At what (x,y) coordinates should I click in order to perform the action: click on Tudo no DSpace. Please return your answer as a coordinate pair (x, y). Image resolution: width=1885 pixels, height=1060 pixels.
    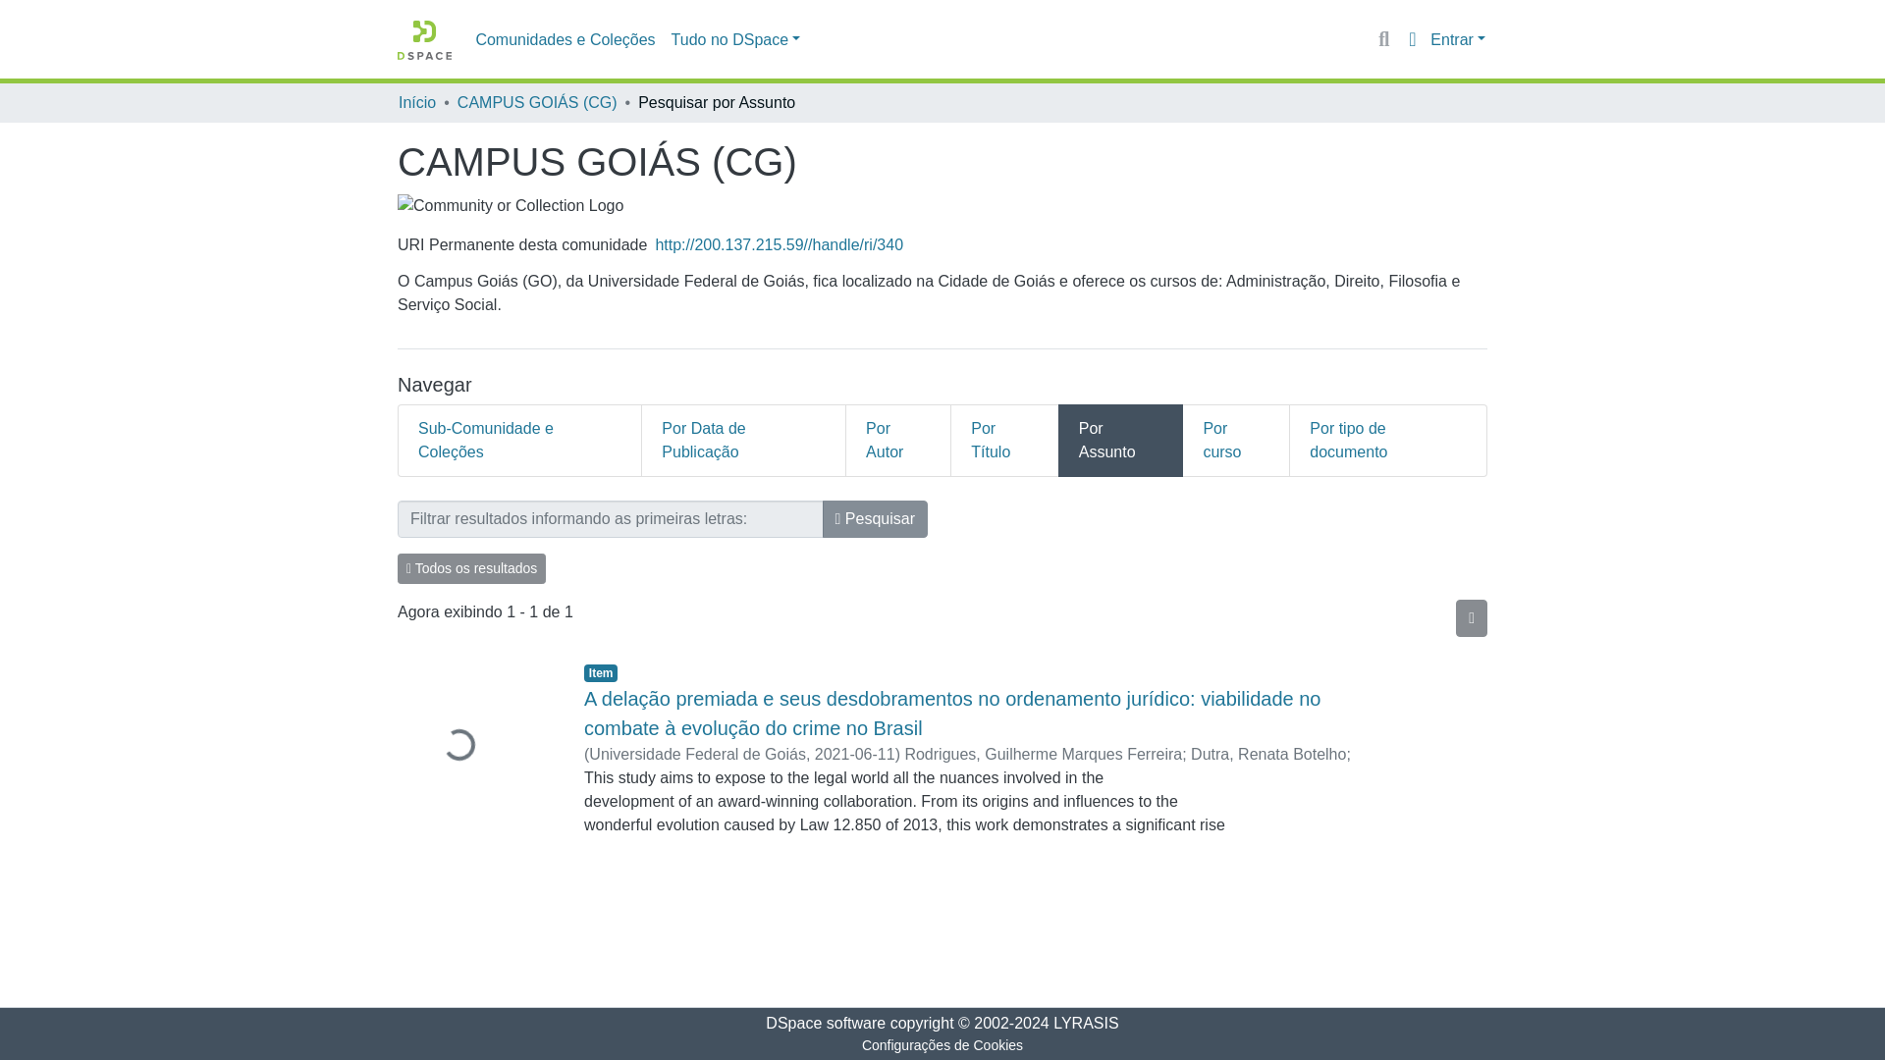
    Looking at the image, I should click on (735, 39).